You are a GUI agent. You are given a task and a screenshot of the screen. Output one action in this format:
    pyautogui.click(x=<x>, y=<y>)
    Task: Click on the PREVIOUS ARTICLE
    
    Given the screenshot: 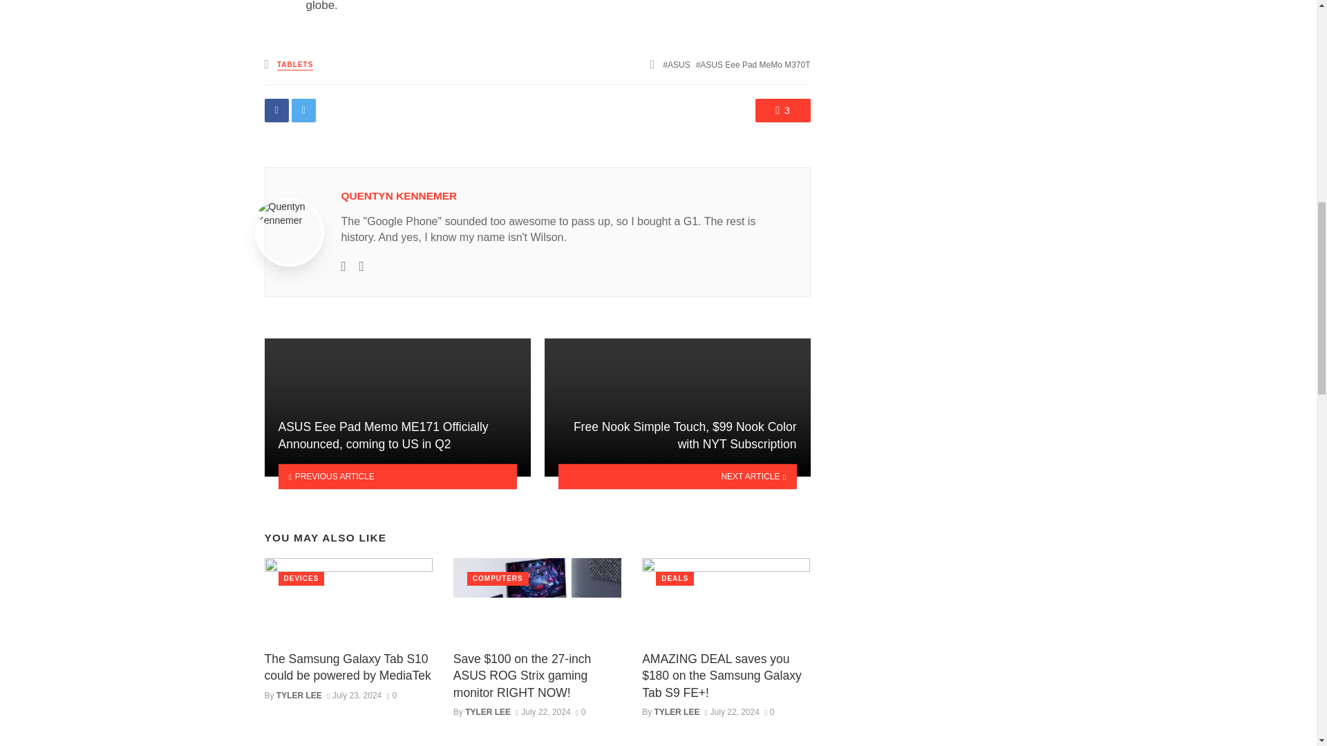 What is the action you would take?
    pyautogui.click(x=397, y=477)
    